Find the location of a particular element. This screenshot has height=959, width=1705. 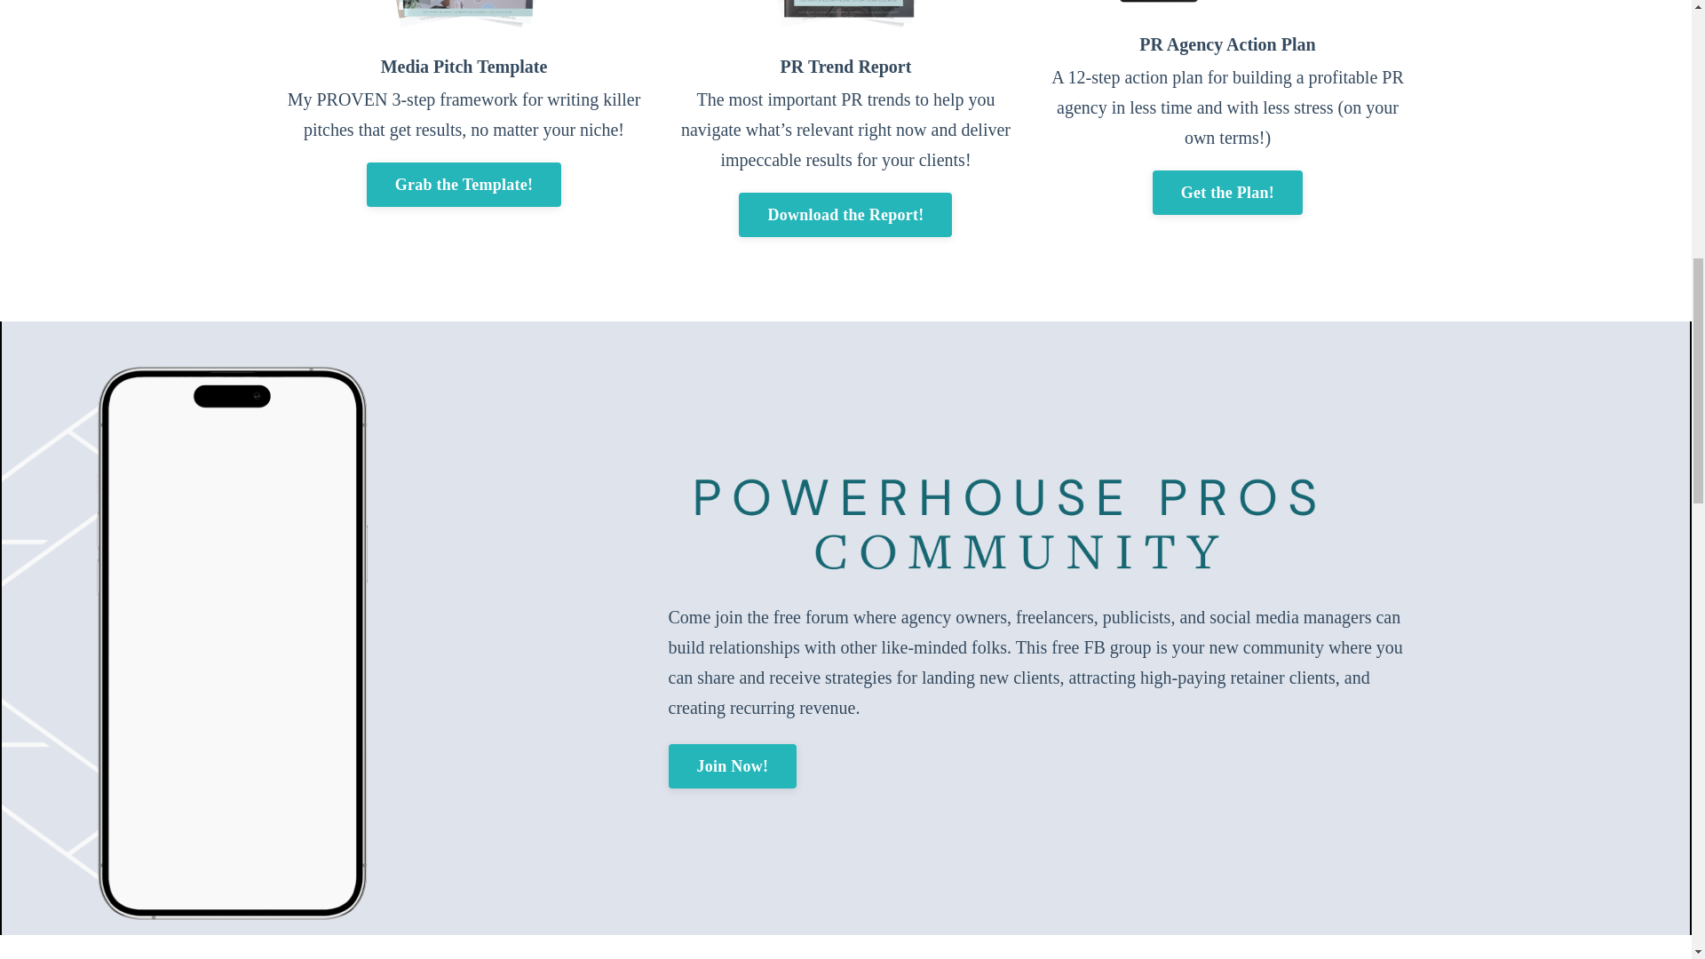

Get the Plan! is located at coordinates (1227, 192).